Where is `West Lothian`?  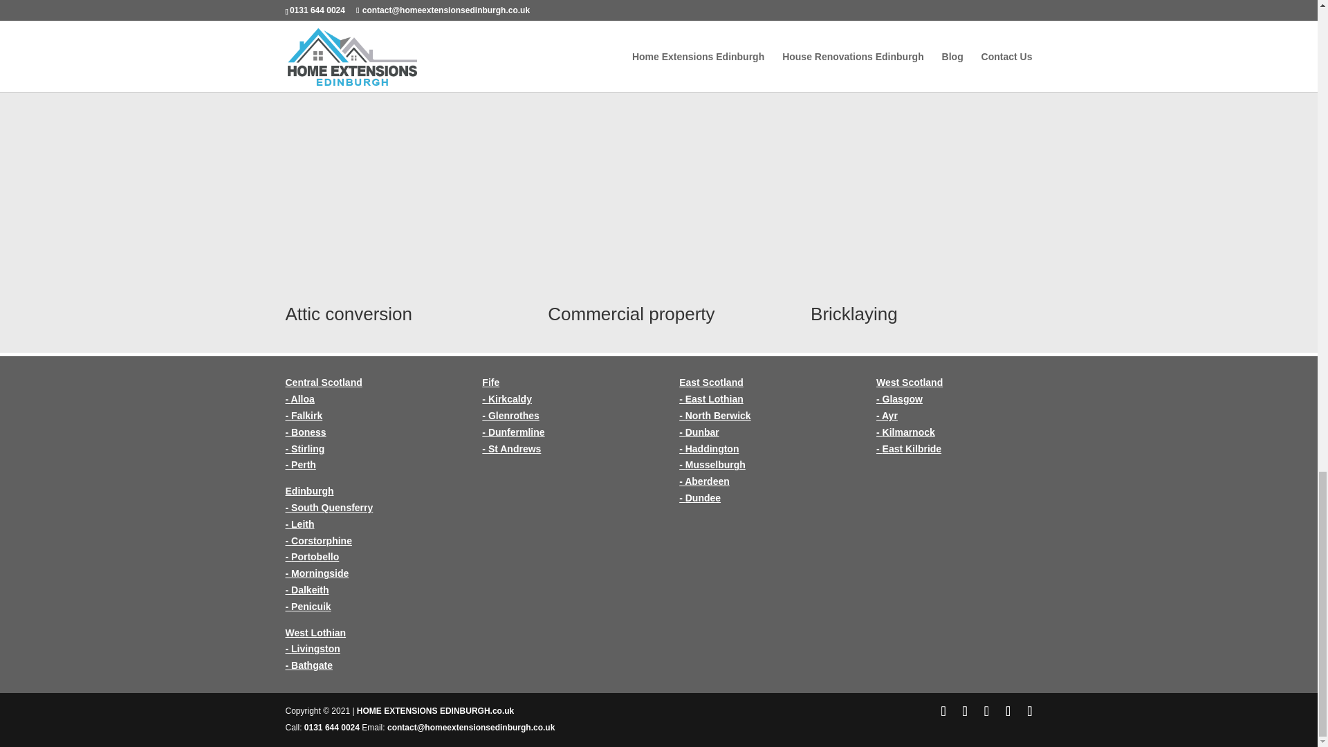 West Lothian is located at coordinates (315, 633).